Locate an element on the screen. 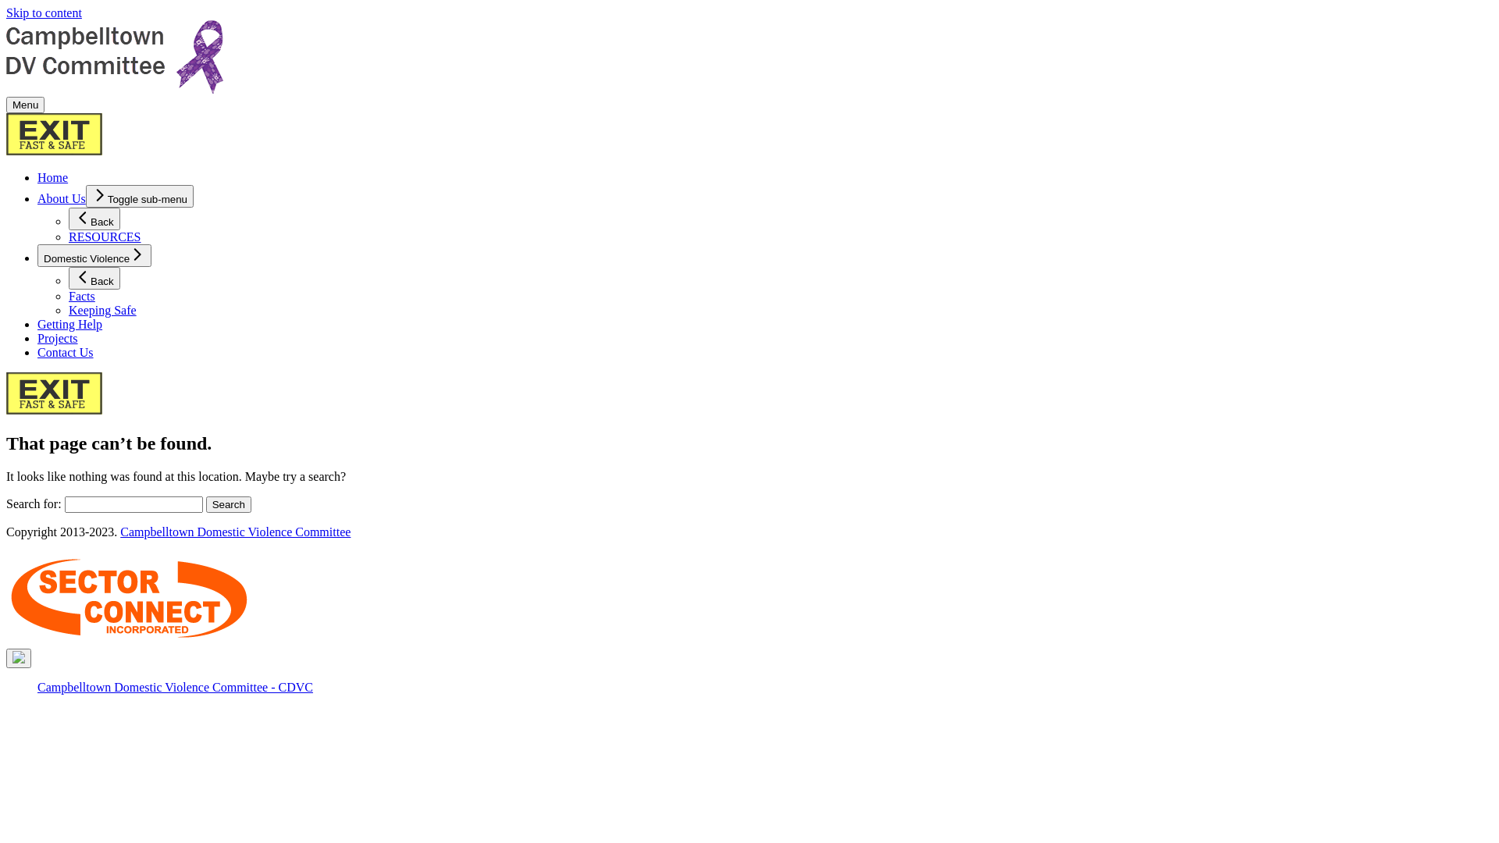 The image size is (1499, 843). Projects is located at coordinates (58, 339).